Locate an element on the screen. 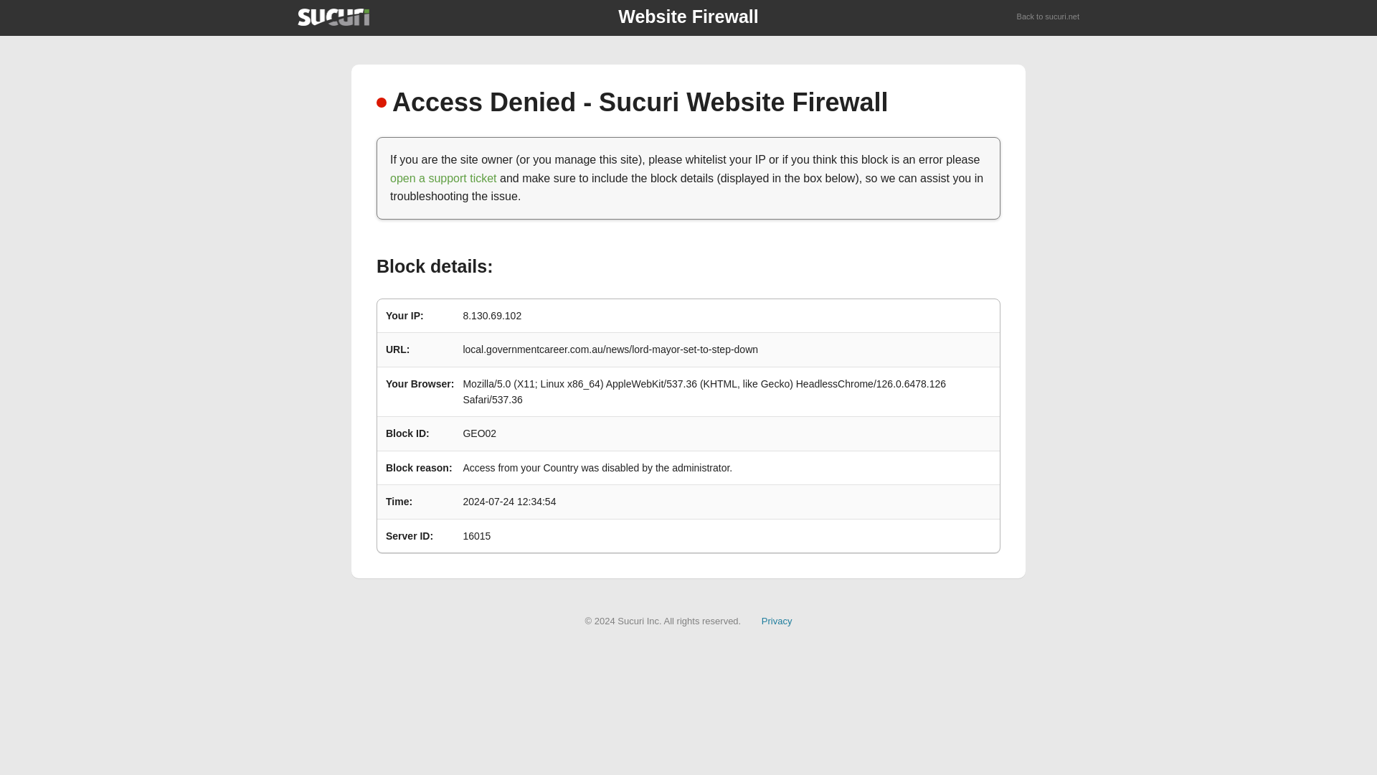 The width and height of the screenshot is (1377, 775). open a support ticket is located at coordinates (443, 178).